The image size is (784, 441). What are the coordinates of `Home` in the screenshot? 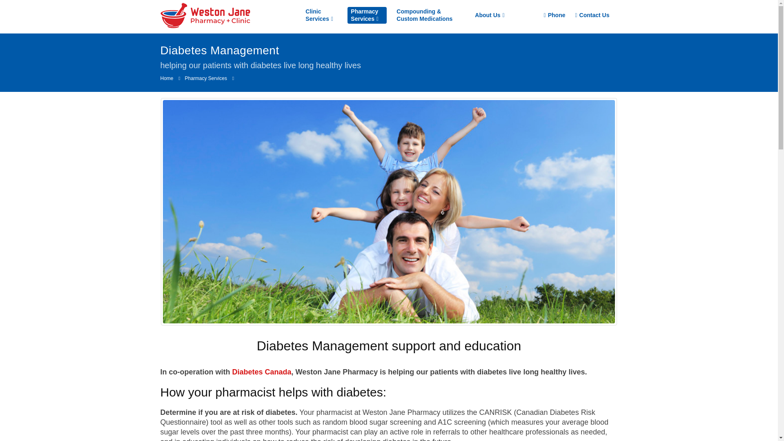 It's located at (167, 78).